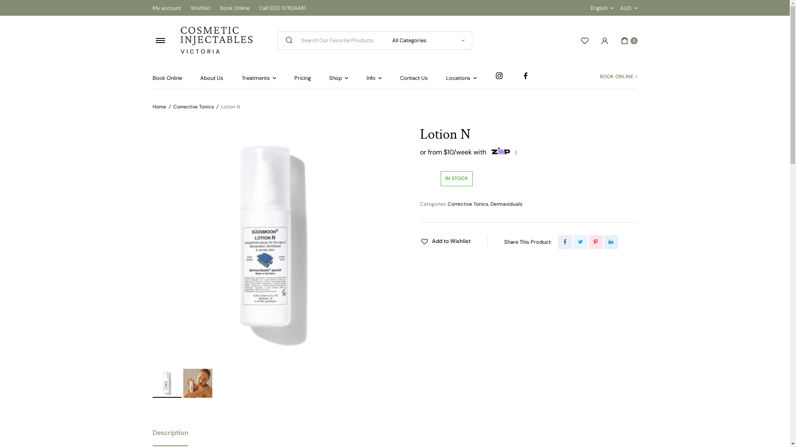 The height and width of the screenshot is (447, 796). What do you see at coordinates (506, 204) in the screenshot?
I see `Dermaviduals` at bounding box center [506, 204].